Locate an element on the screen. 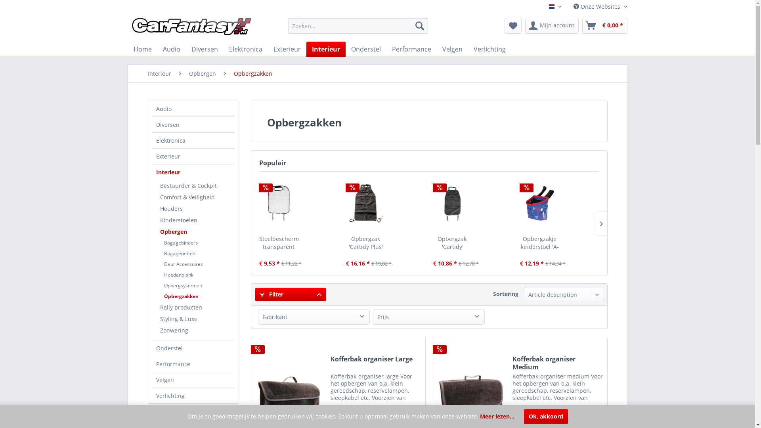 The image size is (761, 428). Opbergzakken is located at coordinates (253, 74).